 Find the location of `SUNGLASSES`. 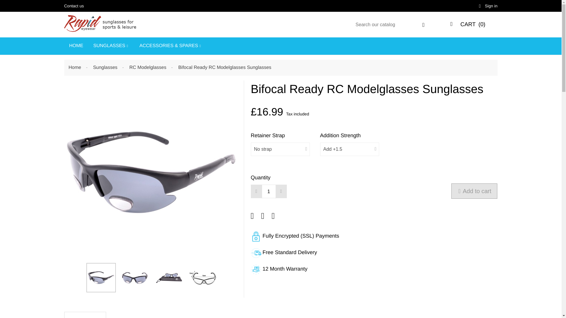

SUNGLASSES is located at coordinates (111, 46).